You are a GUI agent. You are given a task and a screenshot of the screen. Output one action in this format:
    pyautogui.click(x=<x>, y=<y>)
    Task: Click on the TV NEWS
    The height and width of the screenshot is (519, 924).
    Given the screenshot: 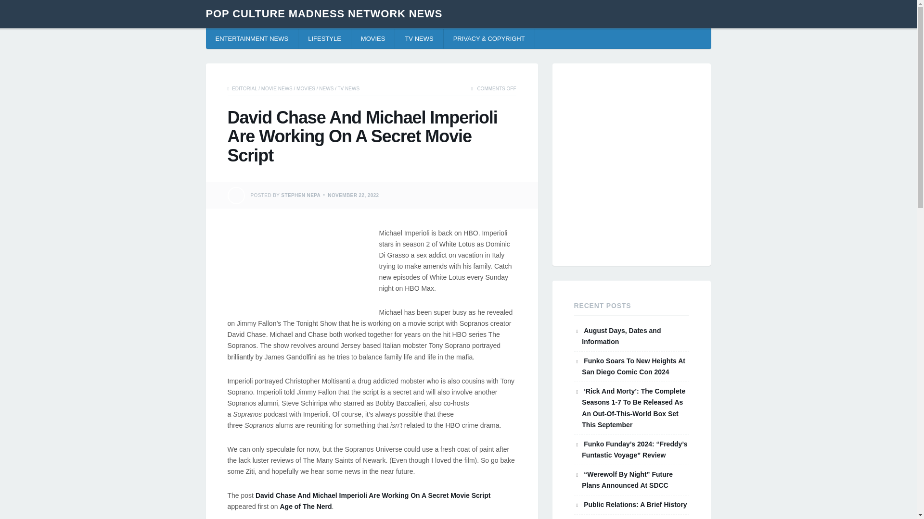 What is the action you would take?
    pyautogui.click(x=349, y=88)
    